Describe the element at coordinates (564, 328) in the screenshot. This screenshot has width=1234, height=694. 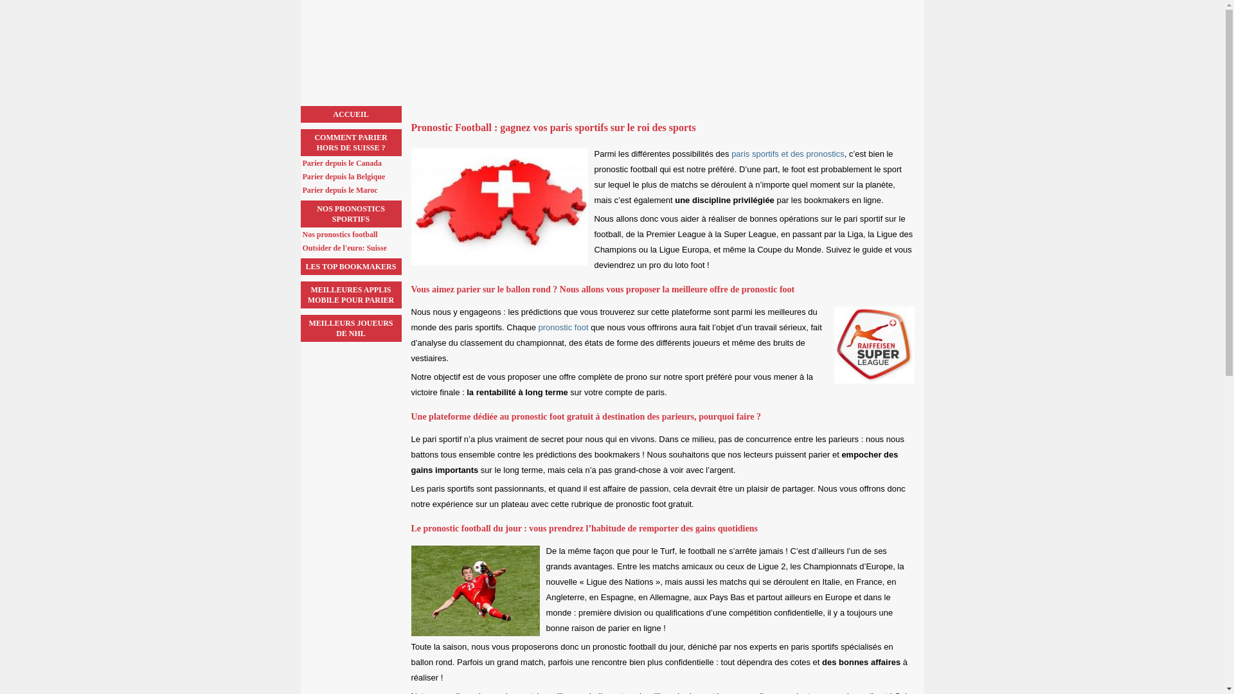
I see `pronostic foot` at that location.